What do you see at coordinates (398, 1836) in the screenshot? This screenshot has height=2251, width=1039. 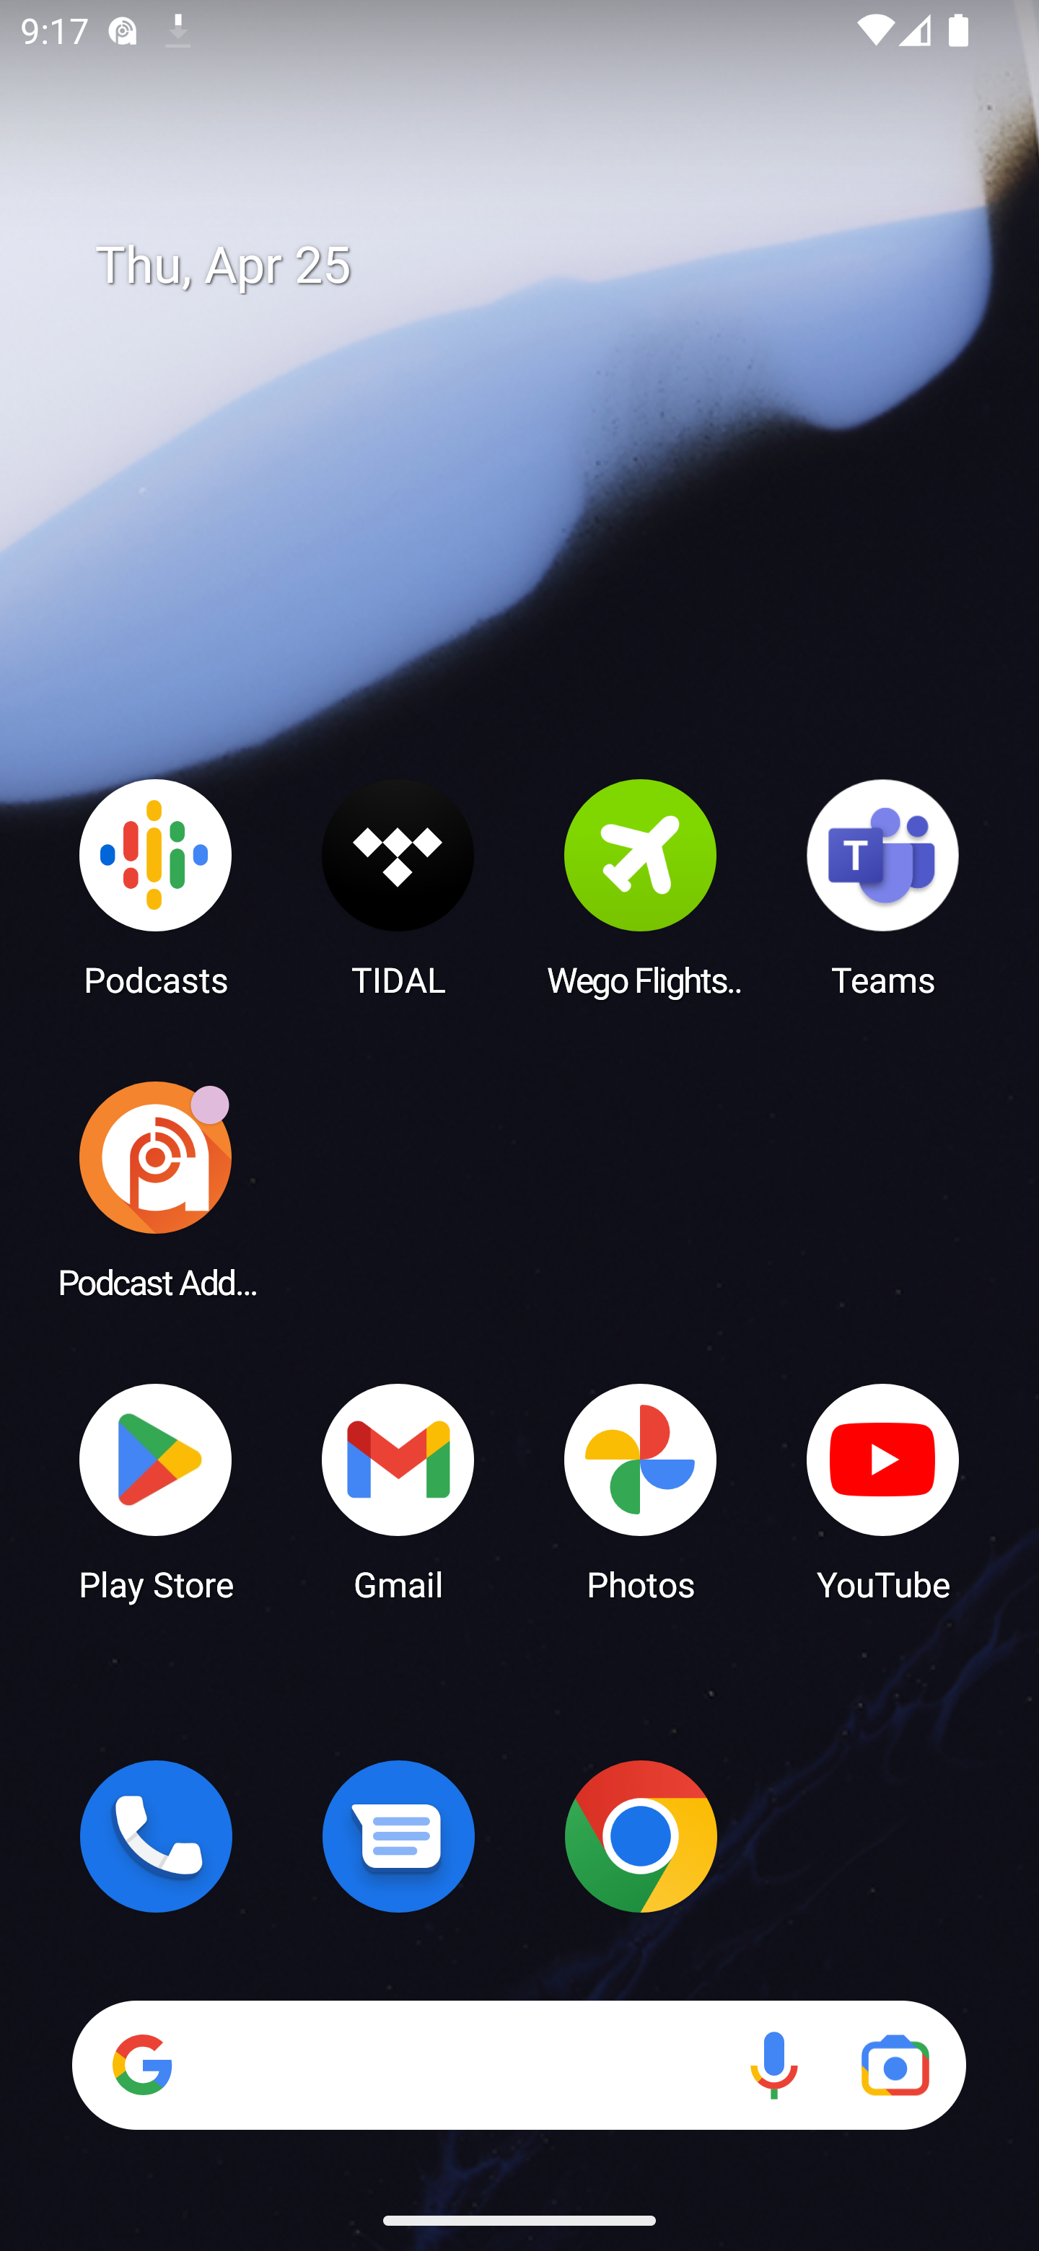 I see `Messages` at bounding box center [398, 1836].